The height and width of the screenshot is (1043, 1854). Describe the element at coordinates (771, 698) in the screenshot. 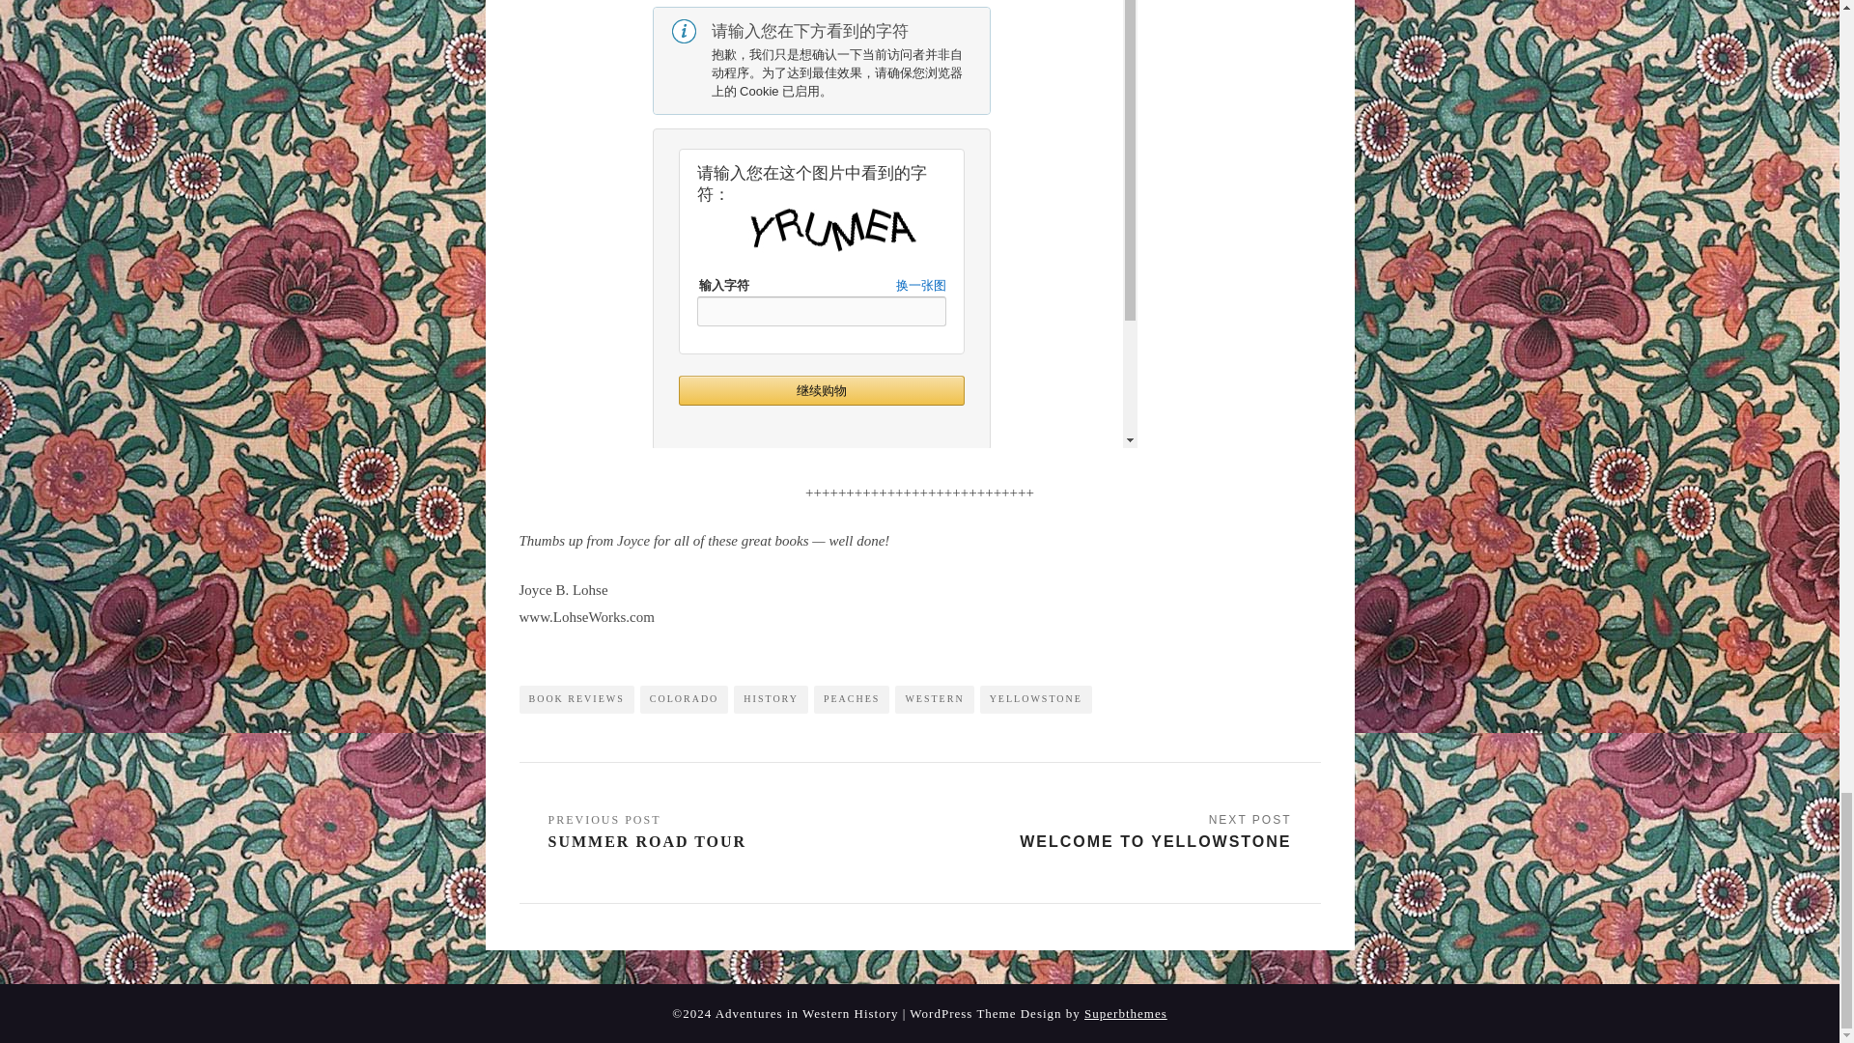

I see `HISTORY` at that location.